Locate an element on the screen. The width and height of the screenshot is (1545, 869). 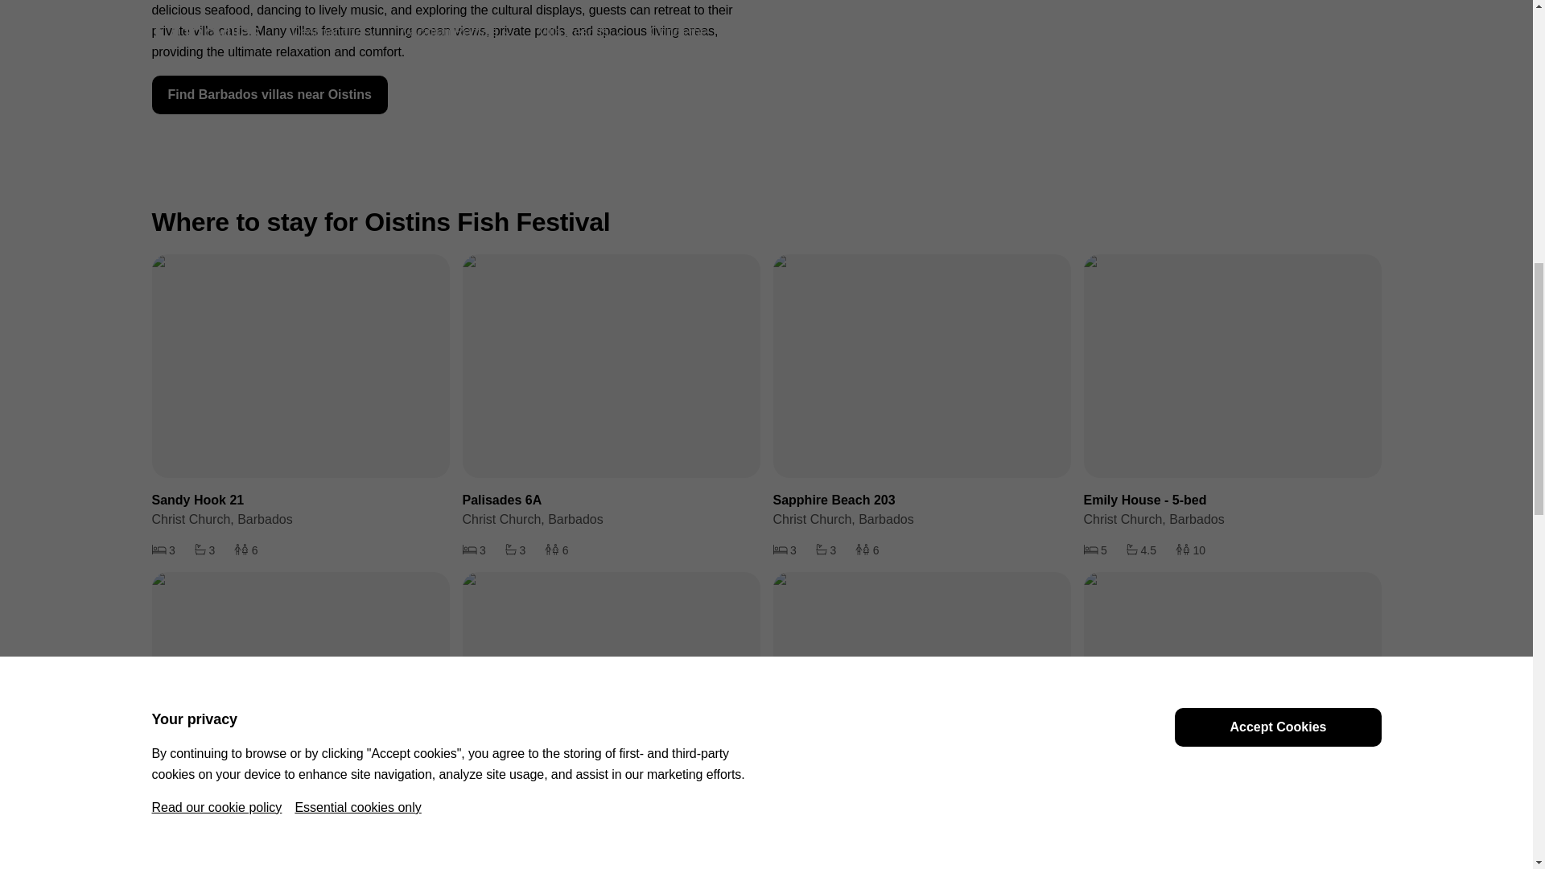
Emily House - 5-bed is located at coordinates (1231, 407).